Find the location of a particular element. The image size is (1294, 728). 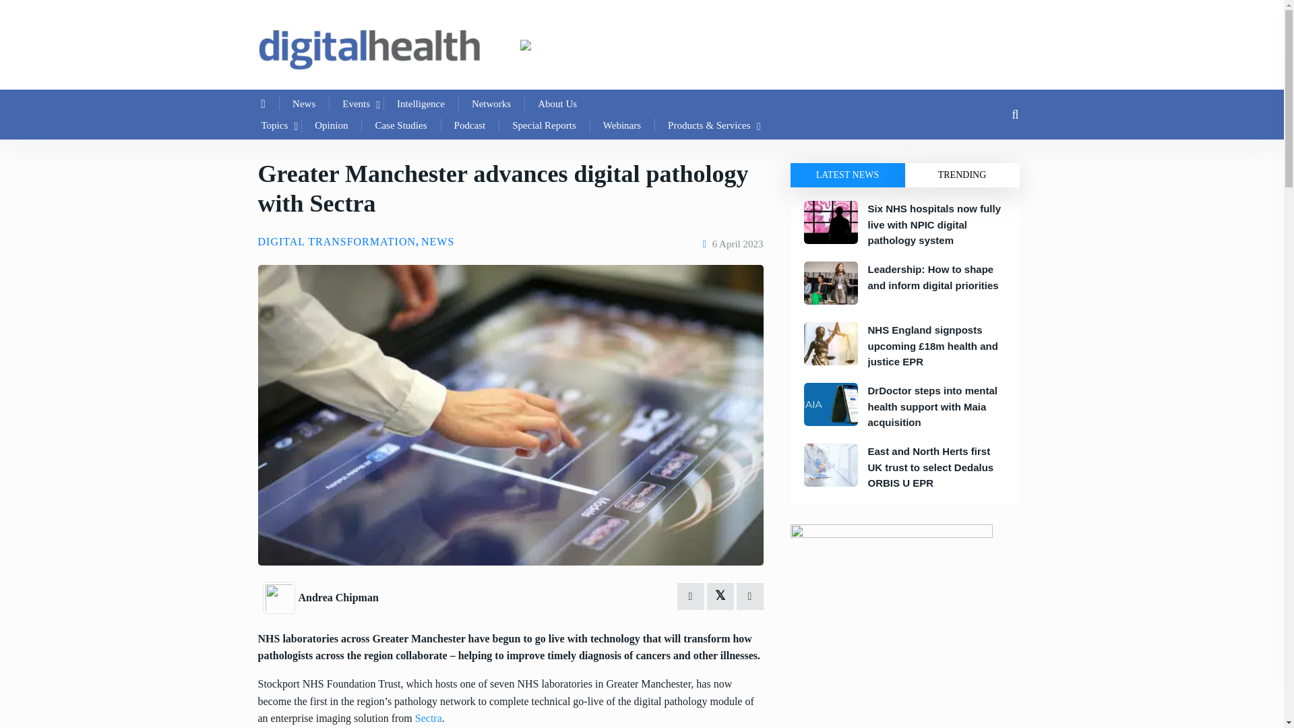

Special Reports is located at coordinates (544, 125).